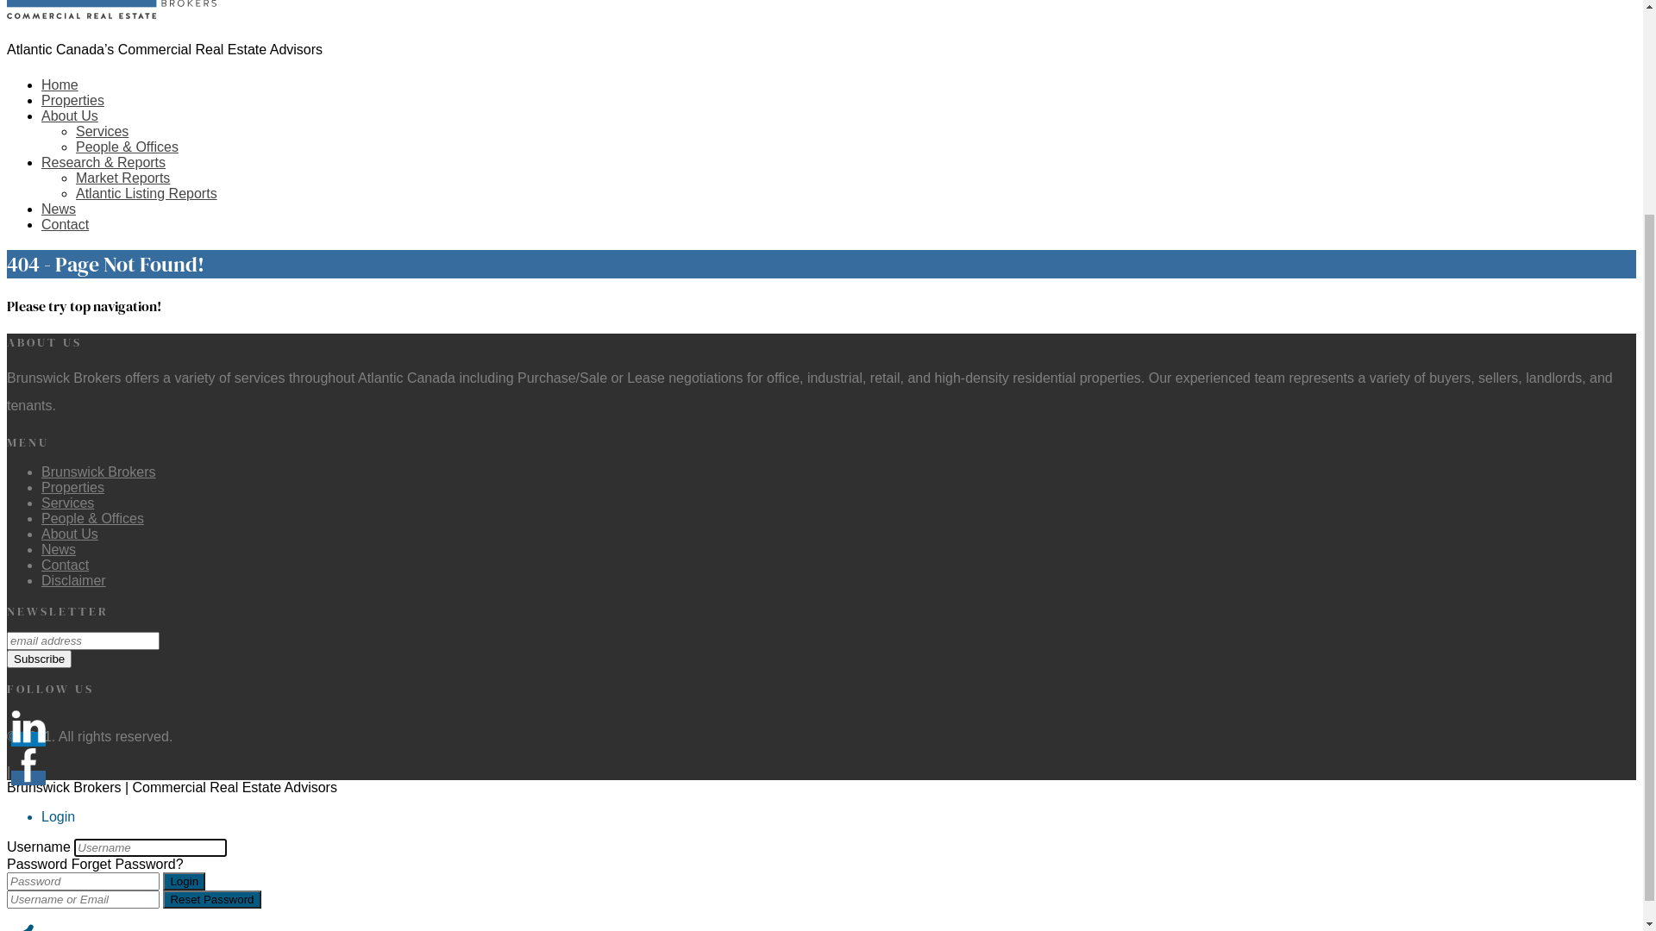  I want to click on Services, so click(102, 407).